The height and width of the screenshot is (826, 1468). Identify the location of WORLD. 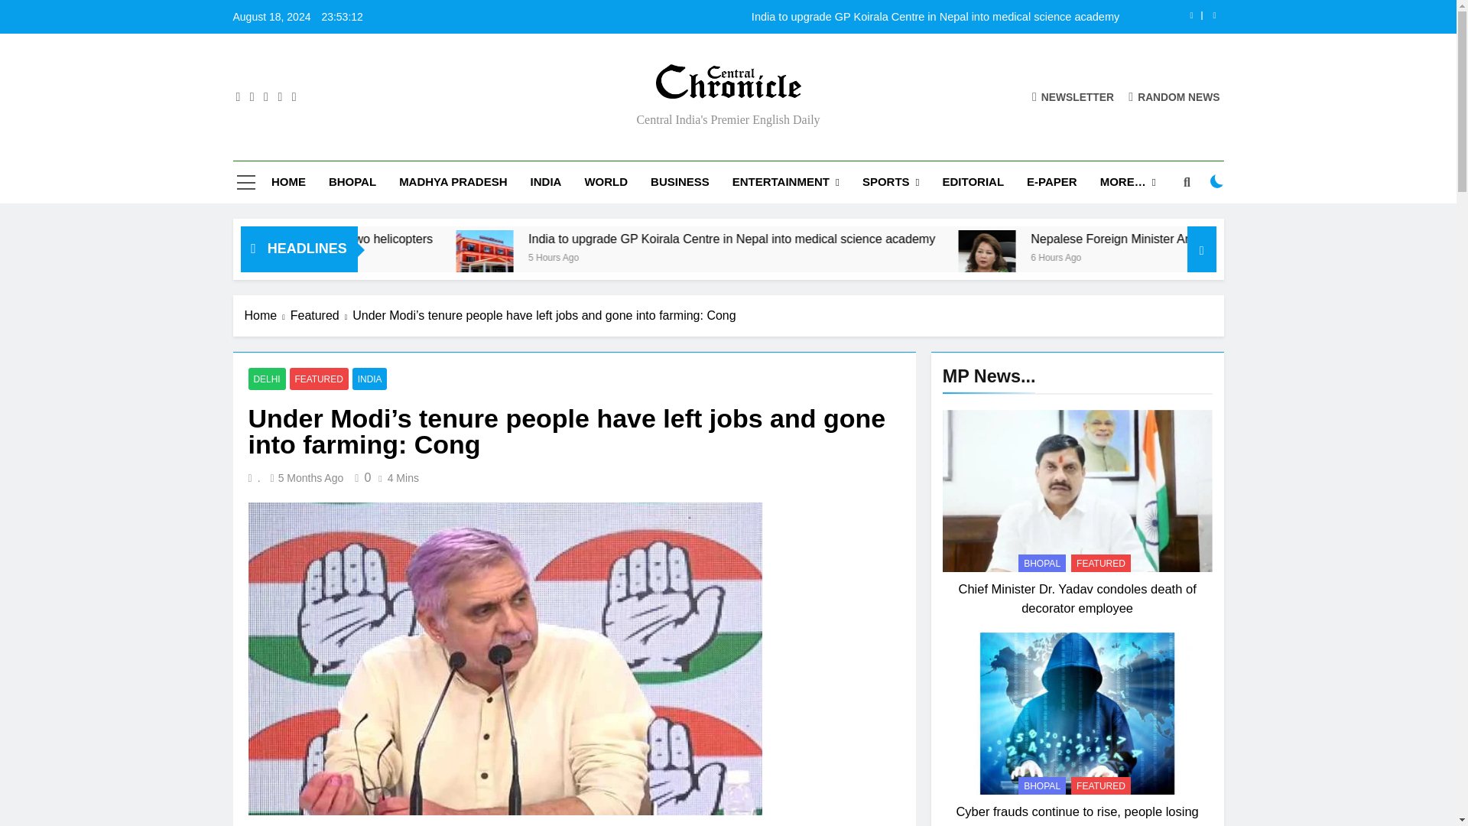
(606, 181).